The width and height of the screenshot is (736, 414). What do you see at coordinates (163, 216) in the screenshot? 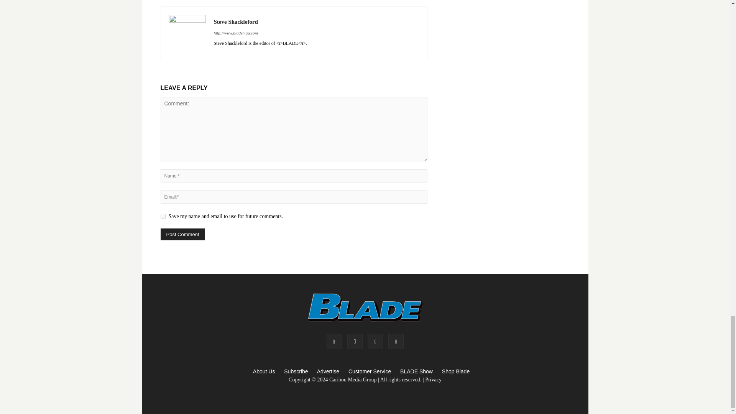
I see `yes` at bounding box center [163, 216].